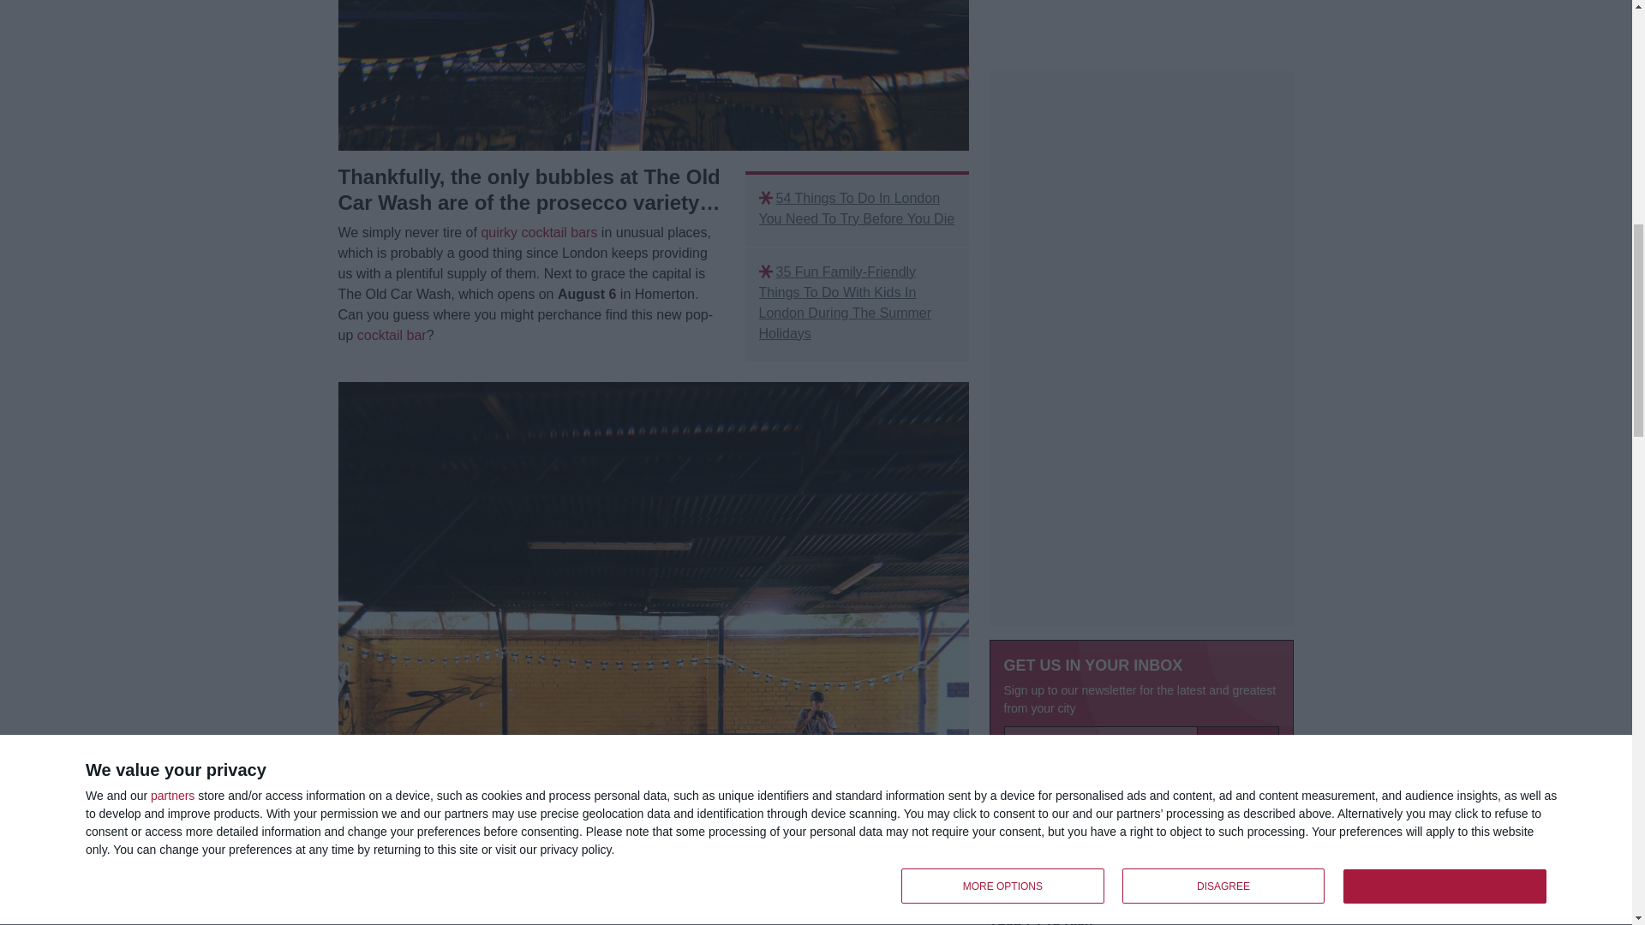  I want to click on Subscribe, so click(1238, 349).